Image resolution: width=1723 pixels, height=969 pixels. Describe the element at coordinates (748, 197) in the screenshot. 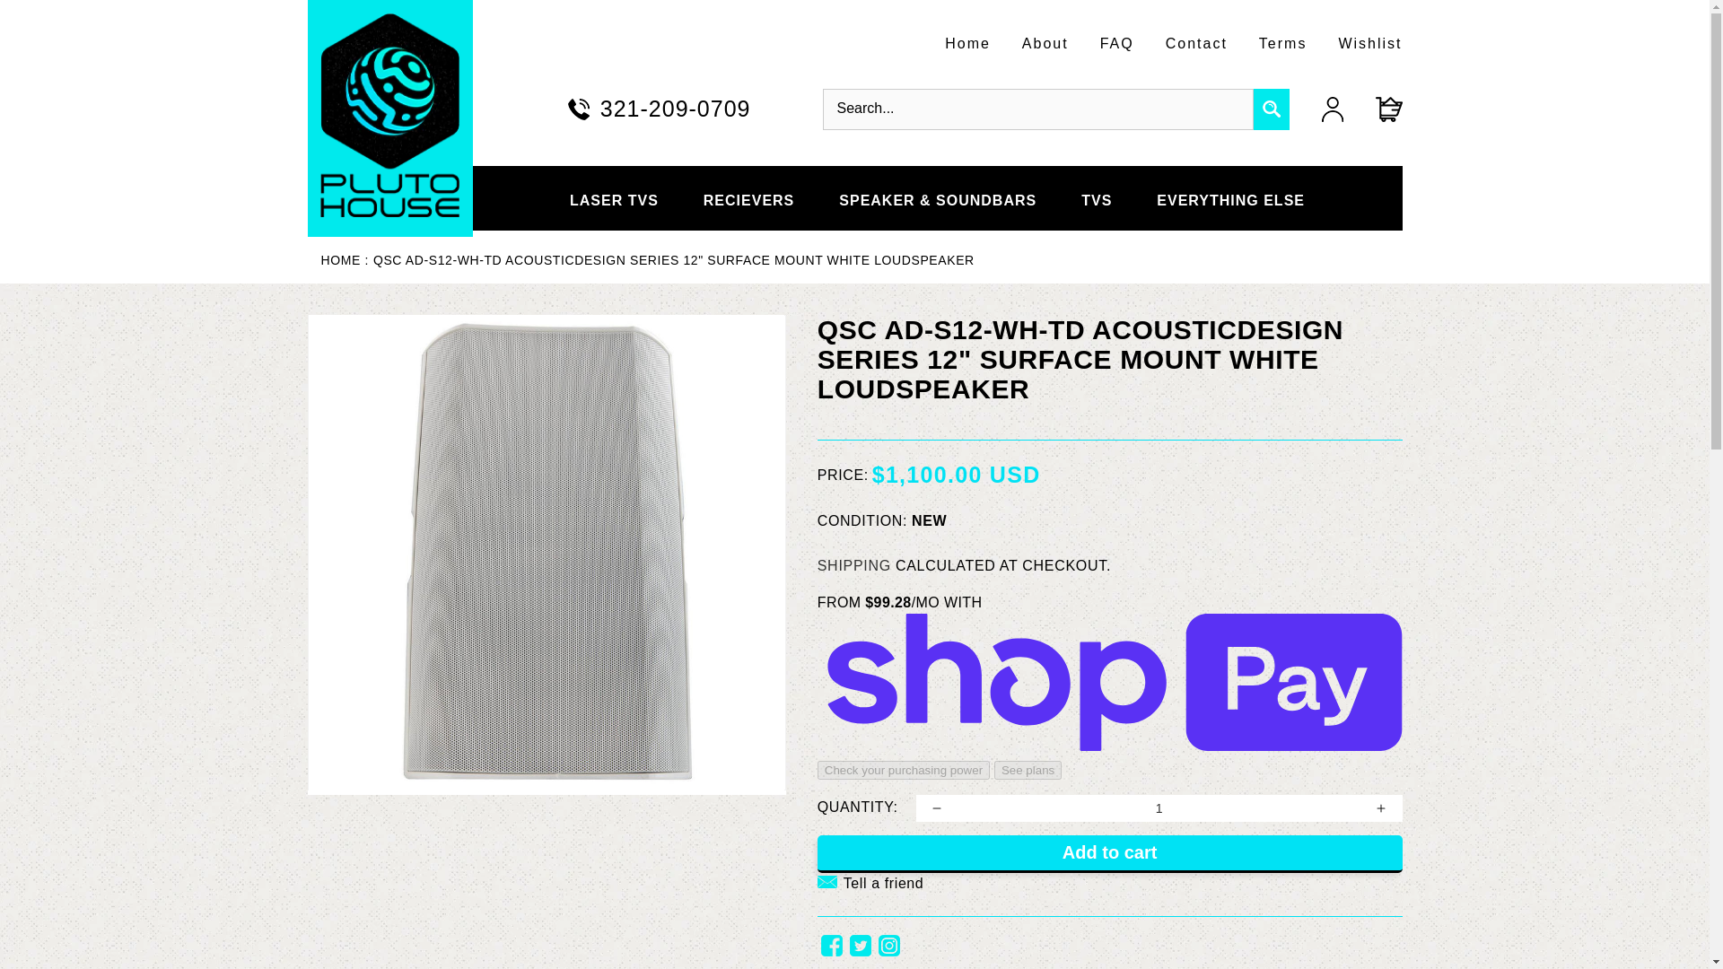

I see `RECIEVERS` at that location.